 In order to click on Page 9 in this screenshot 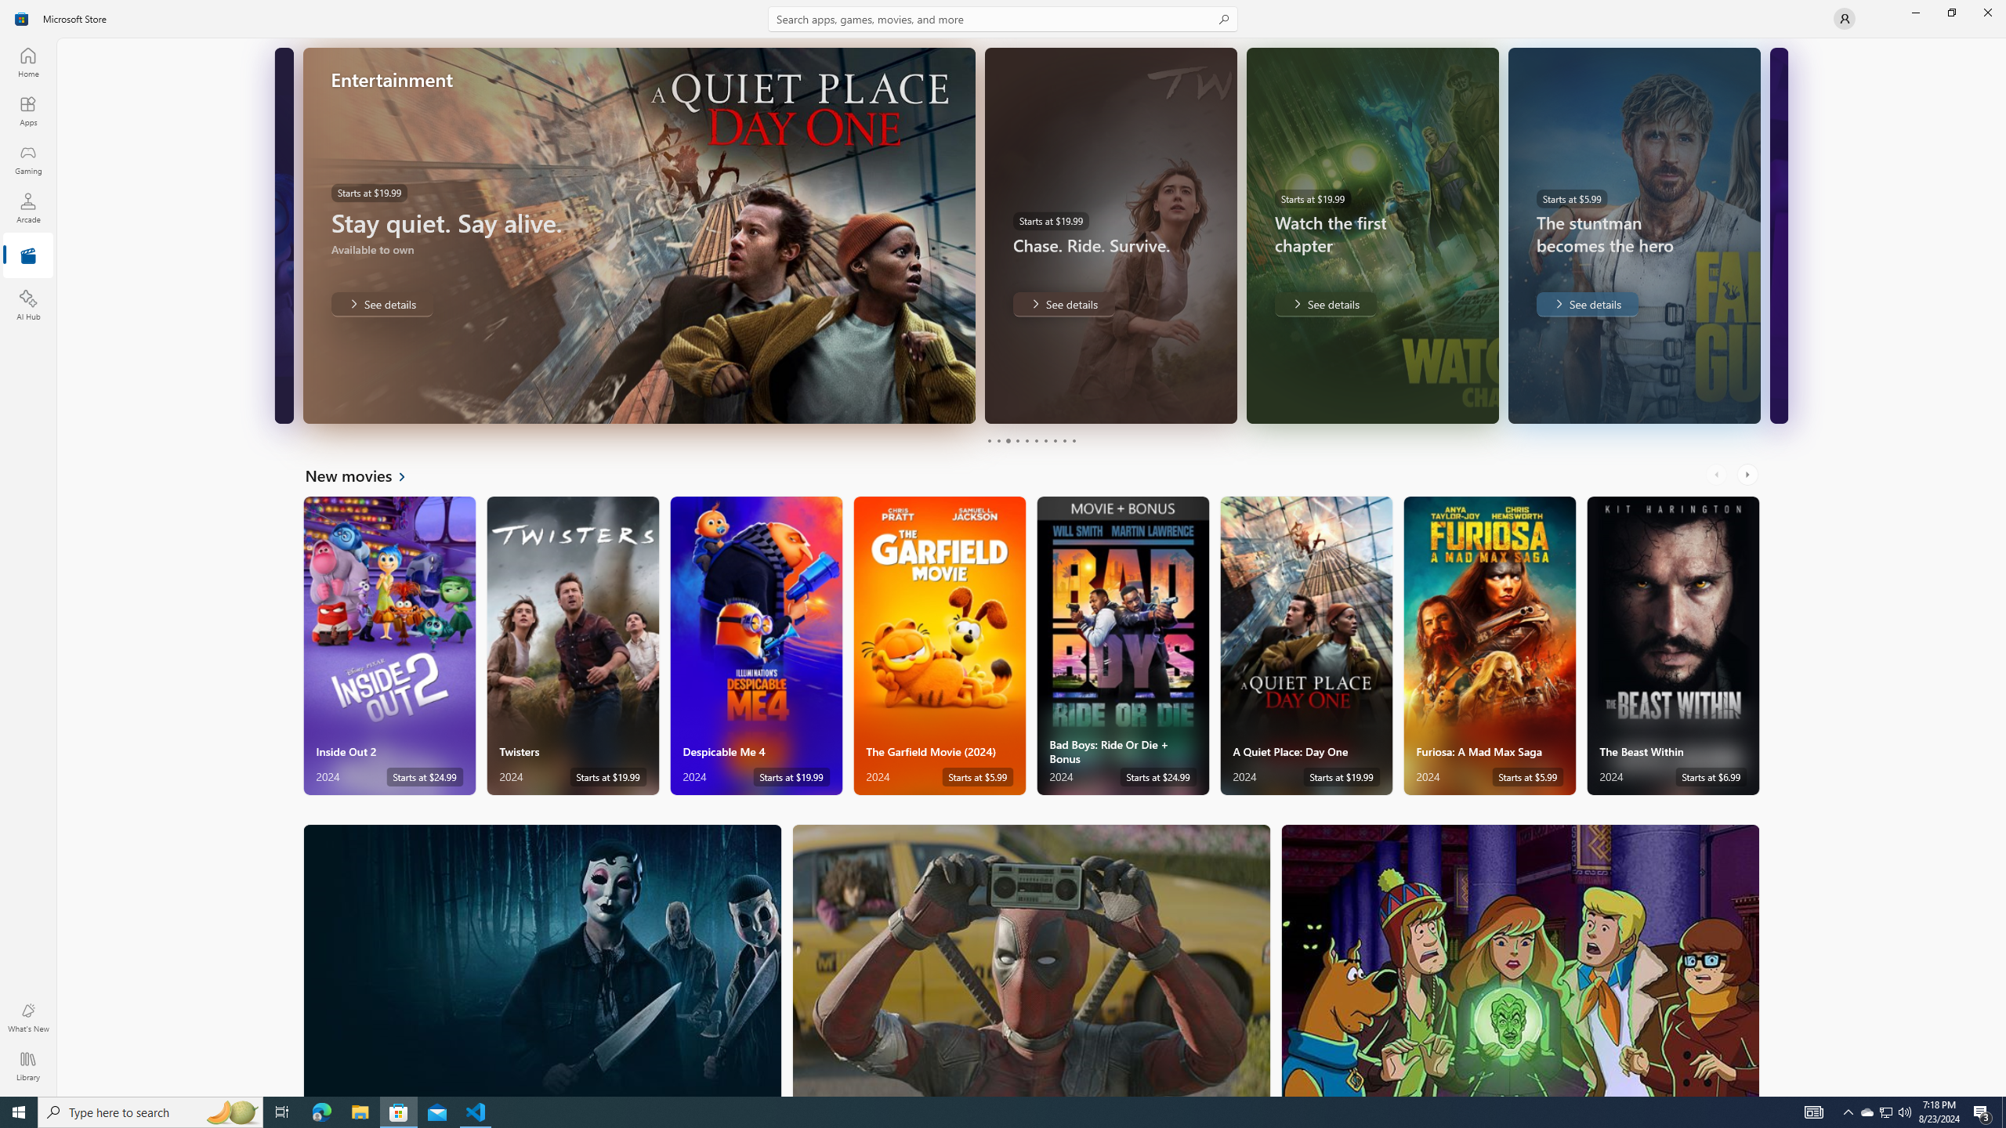, I will do `click(1064, 440)`.